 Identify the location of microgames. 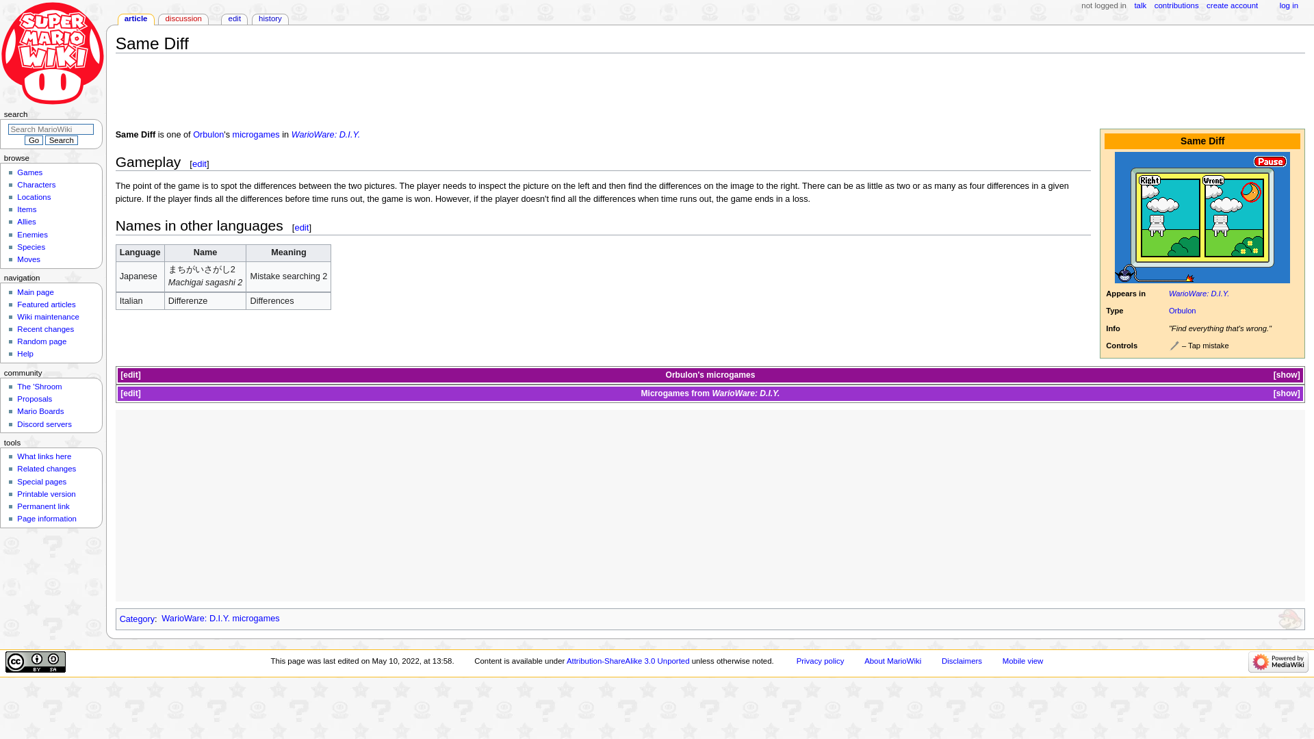
(730, 375).